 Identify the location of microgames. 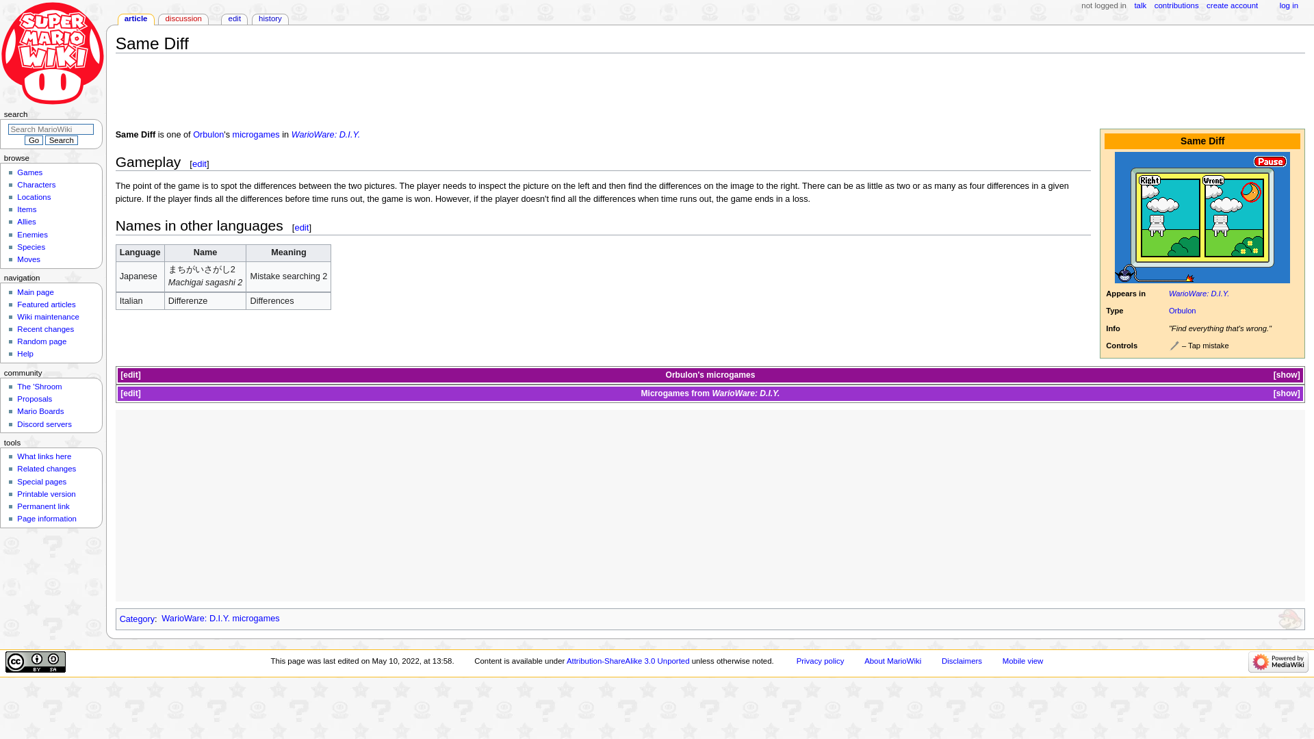
(730, 375).